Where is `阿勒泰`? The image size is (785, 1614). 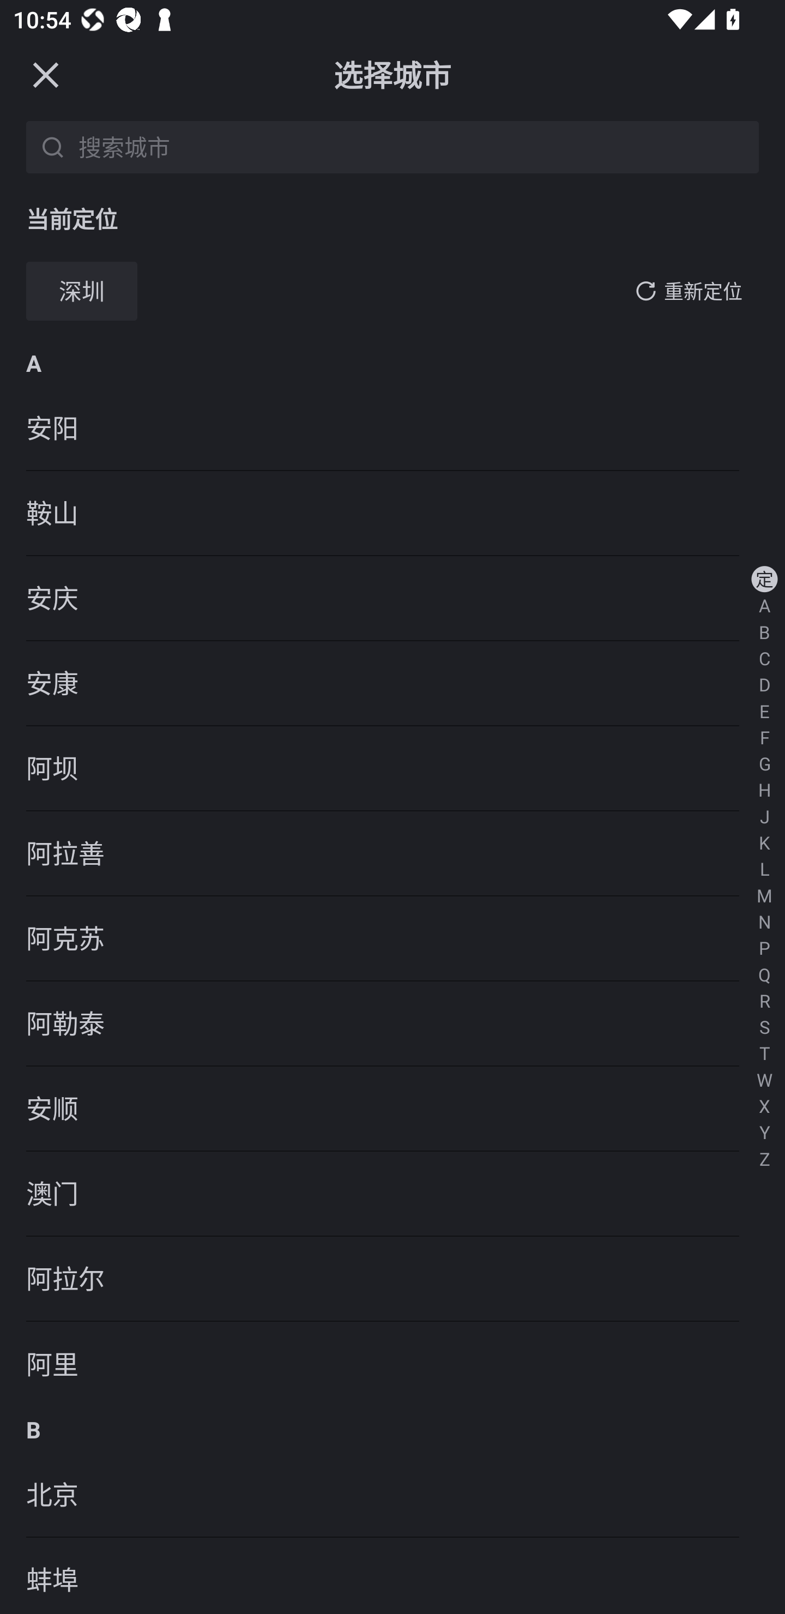
阿勒泰 is located at coordinates (392, 1024).